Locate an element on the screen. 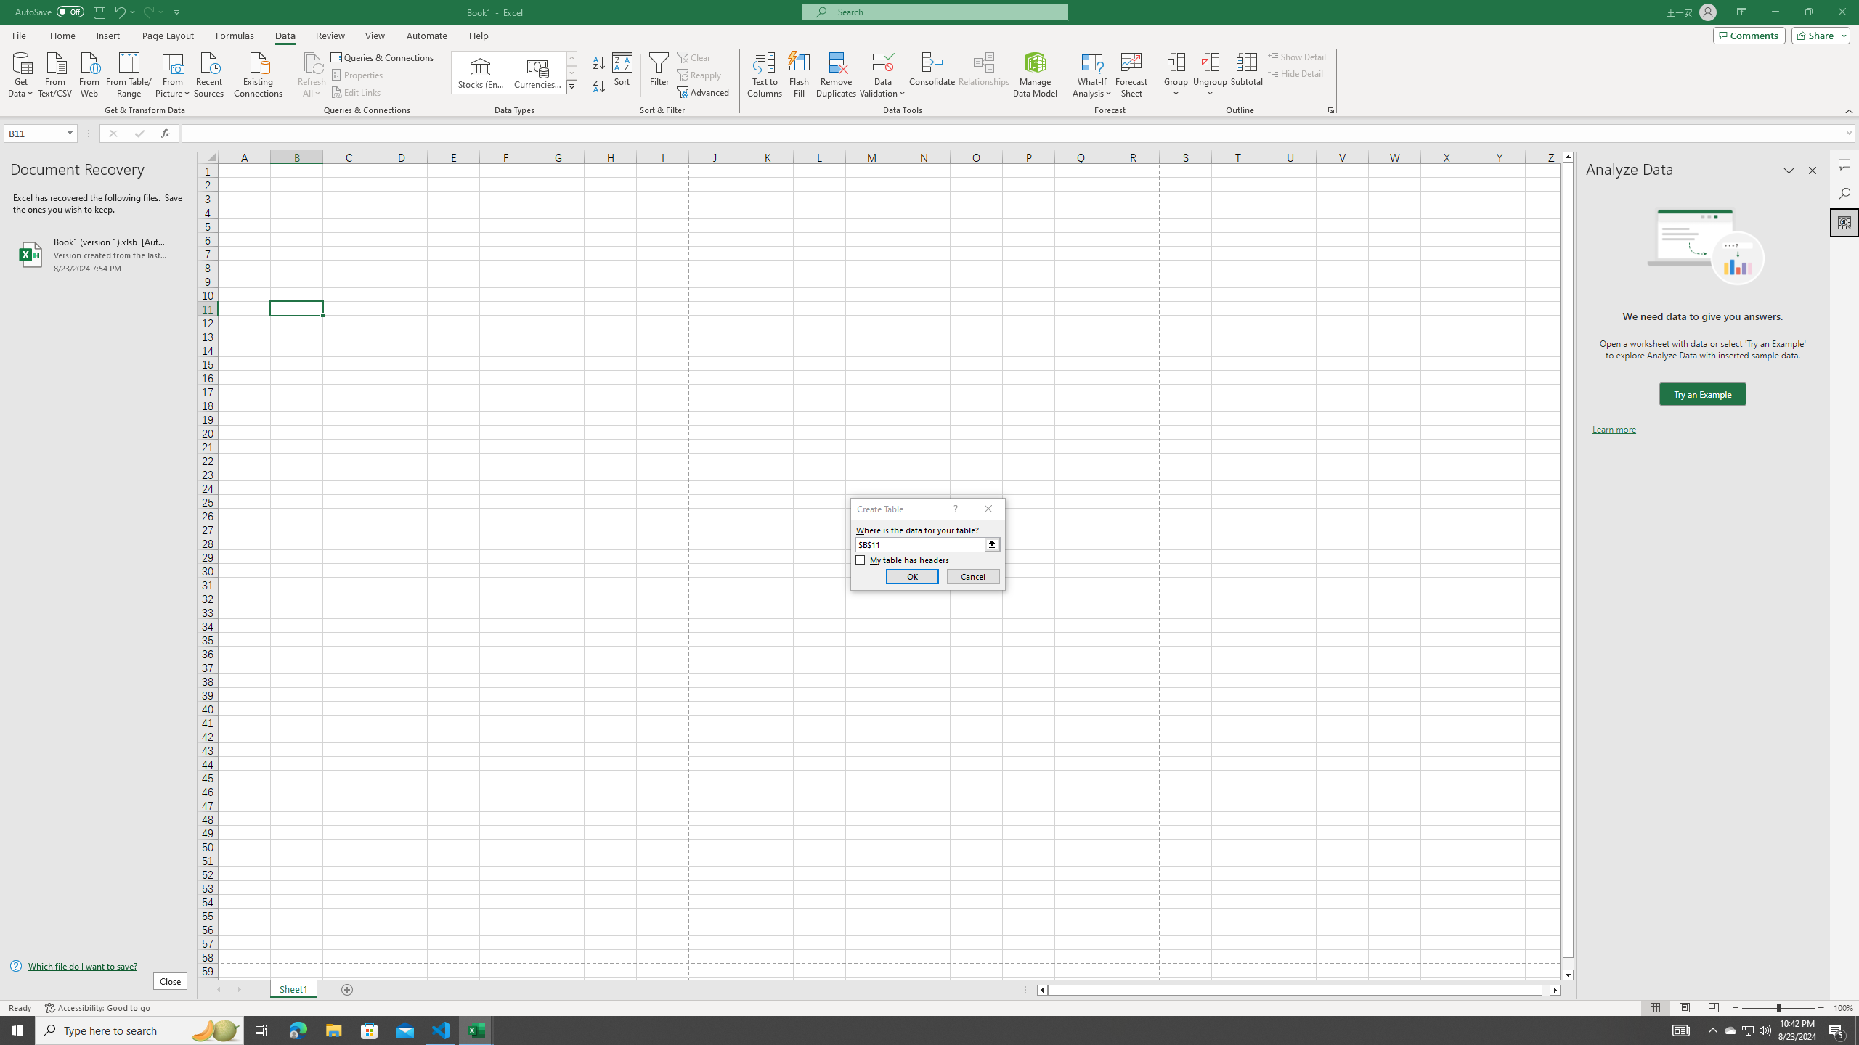  Page right is located at coordinates (1547, 990).